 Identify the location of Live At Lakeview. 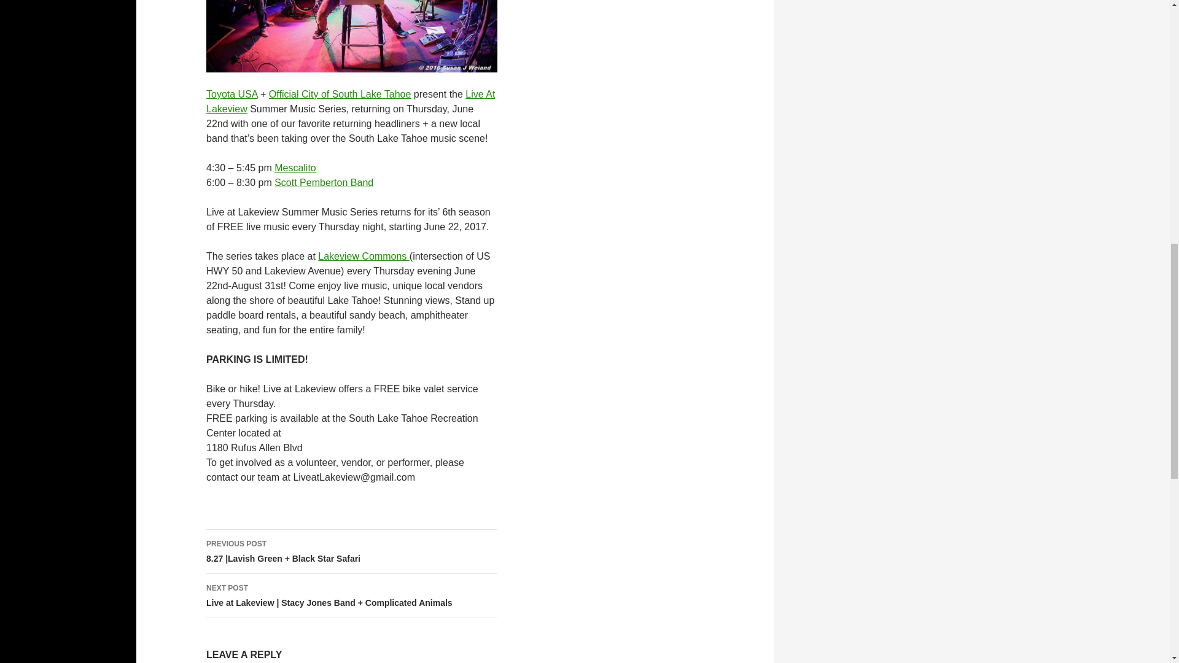
(351, 101).